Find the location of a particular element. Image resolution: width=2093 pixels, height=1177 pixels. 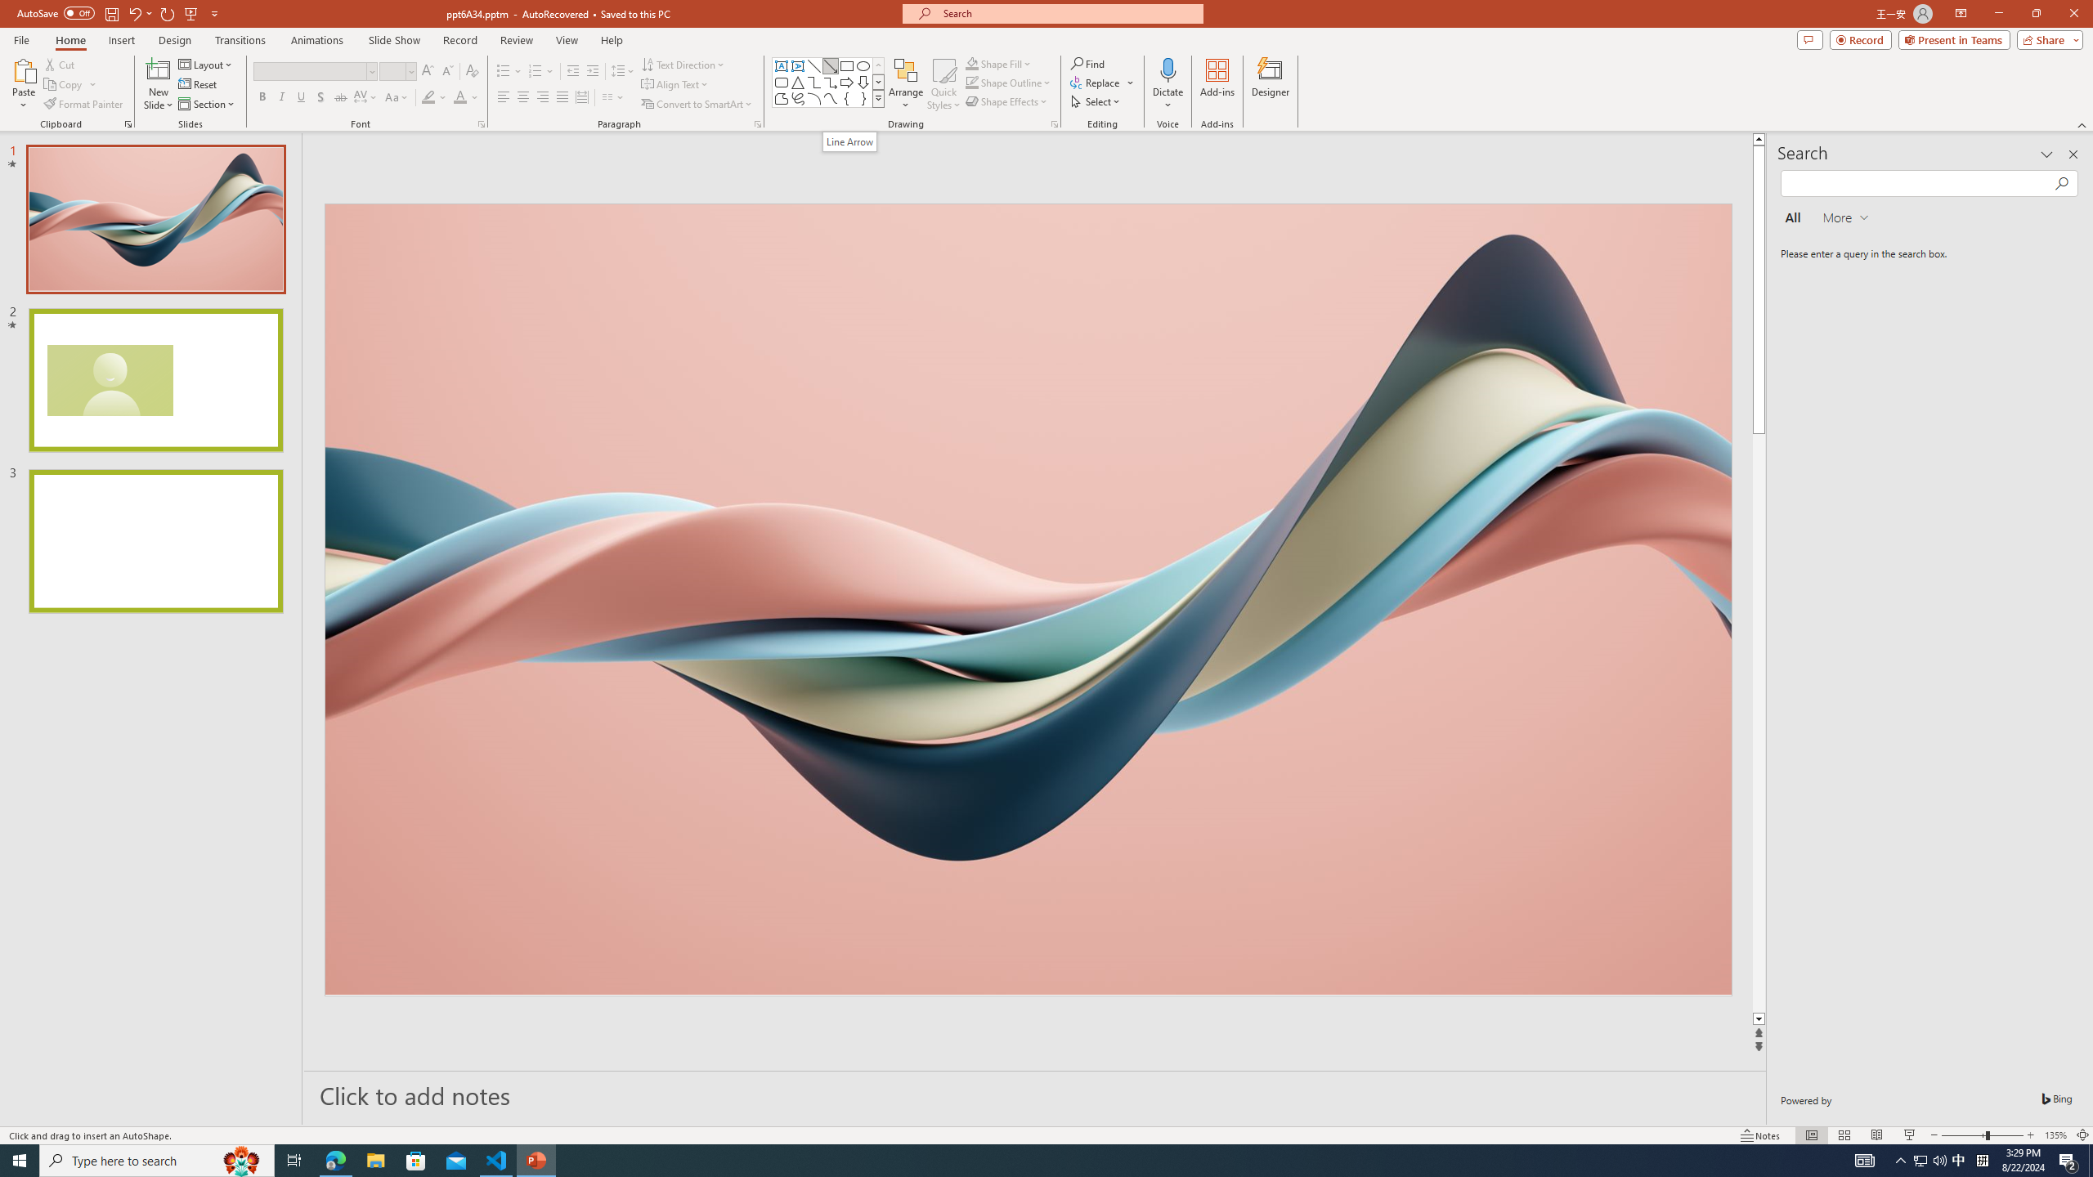

Bullets is located at coordinates (509, 72).